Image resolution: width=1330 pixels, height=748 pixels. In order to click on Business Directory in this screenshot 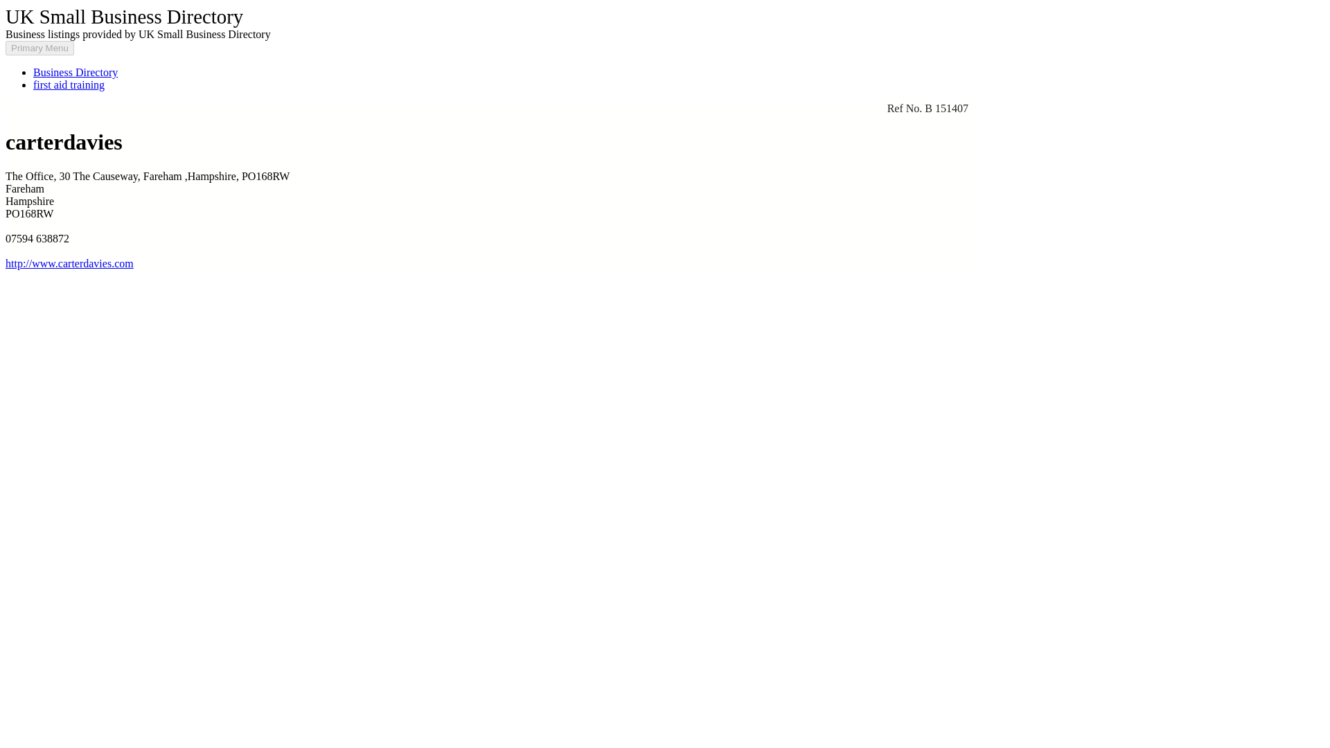, I will do `click(76, 72)`.